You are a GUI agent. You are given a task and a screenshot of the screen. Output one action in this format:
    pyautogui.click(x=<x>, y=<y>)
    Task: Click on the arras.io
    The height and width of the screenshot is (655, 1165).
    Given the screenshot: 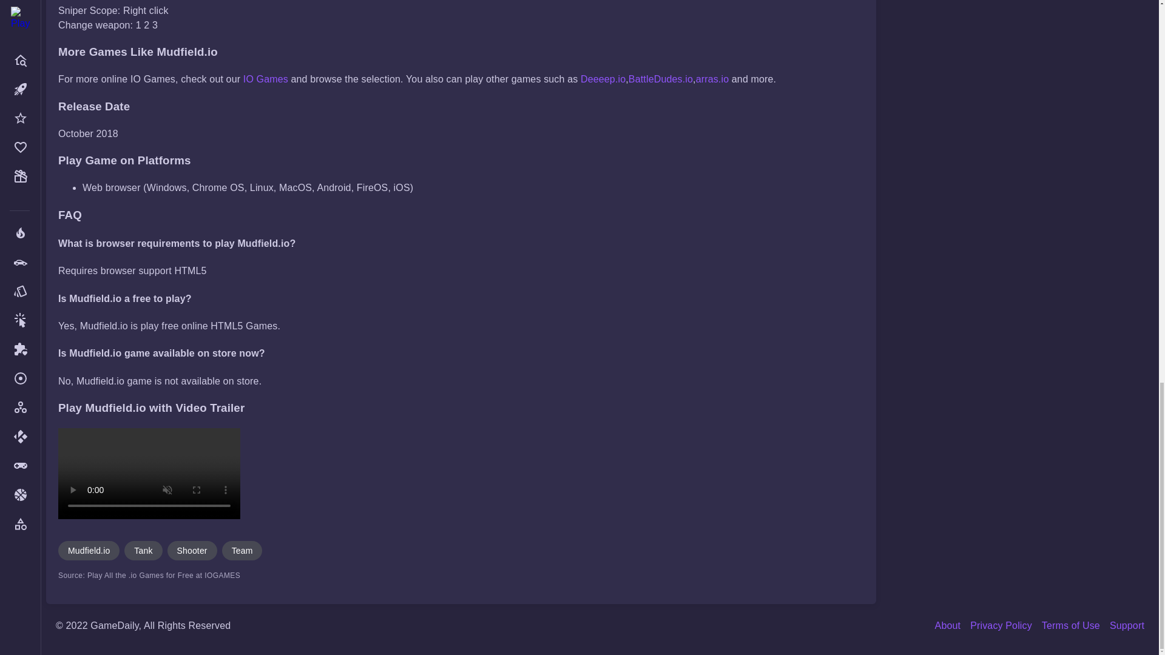 What is the action you would take?
    pyautogui.click(x=712, y=79)
    